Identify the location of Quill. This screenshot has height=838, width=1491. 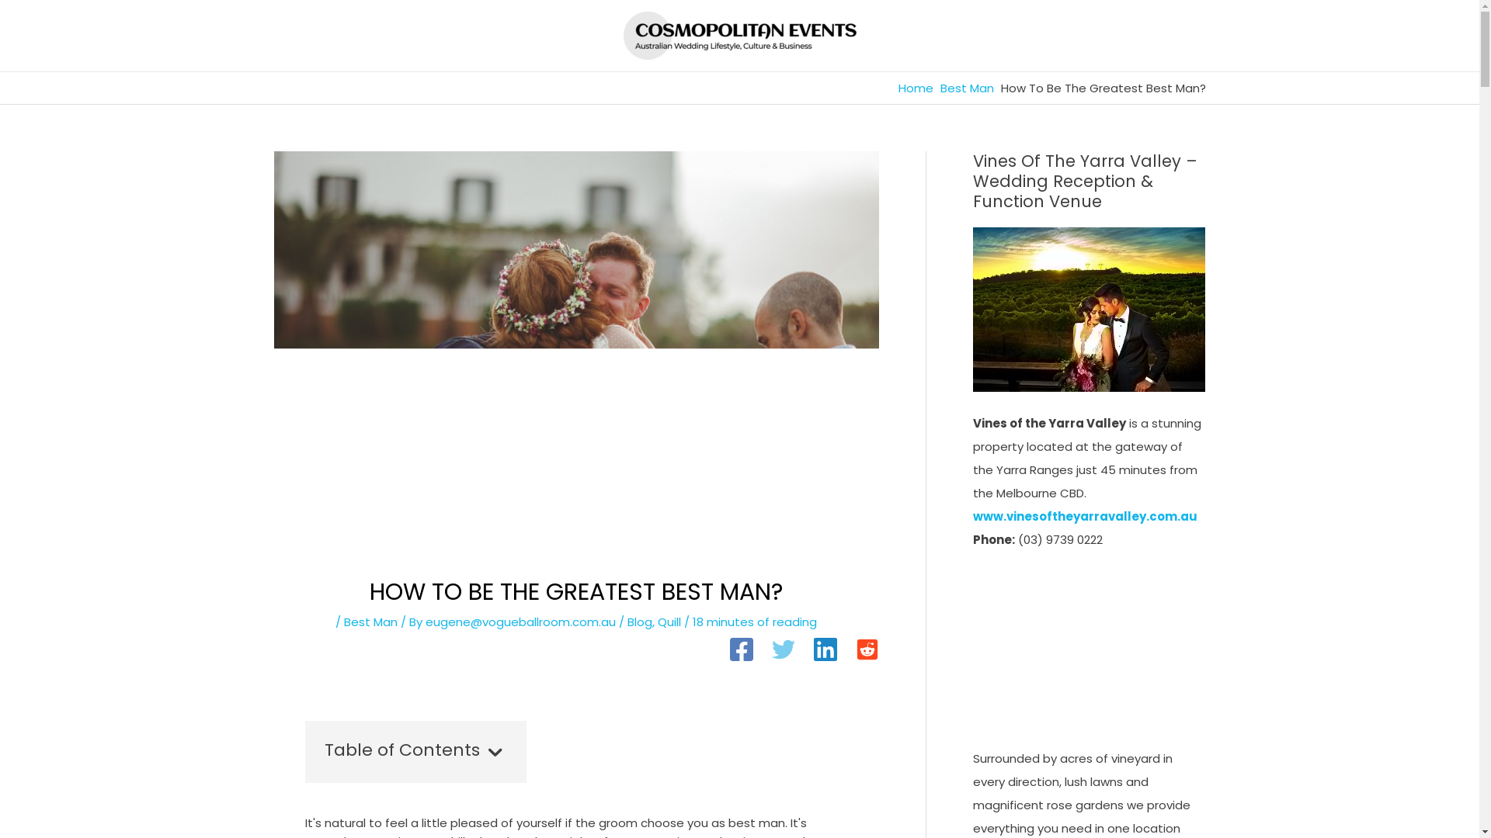
(669, 622).